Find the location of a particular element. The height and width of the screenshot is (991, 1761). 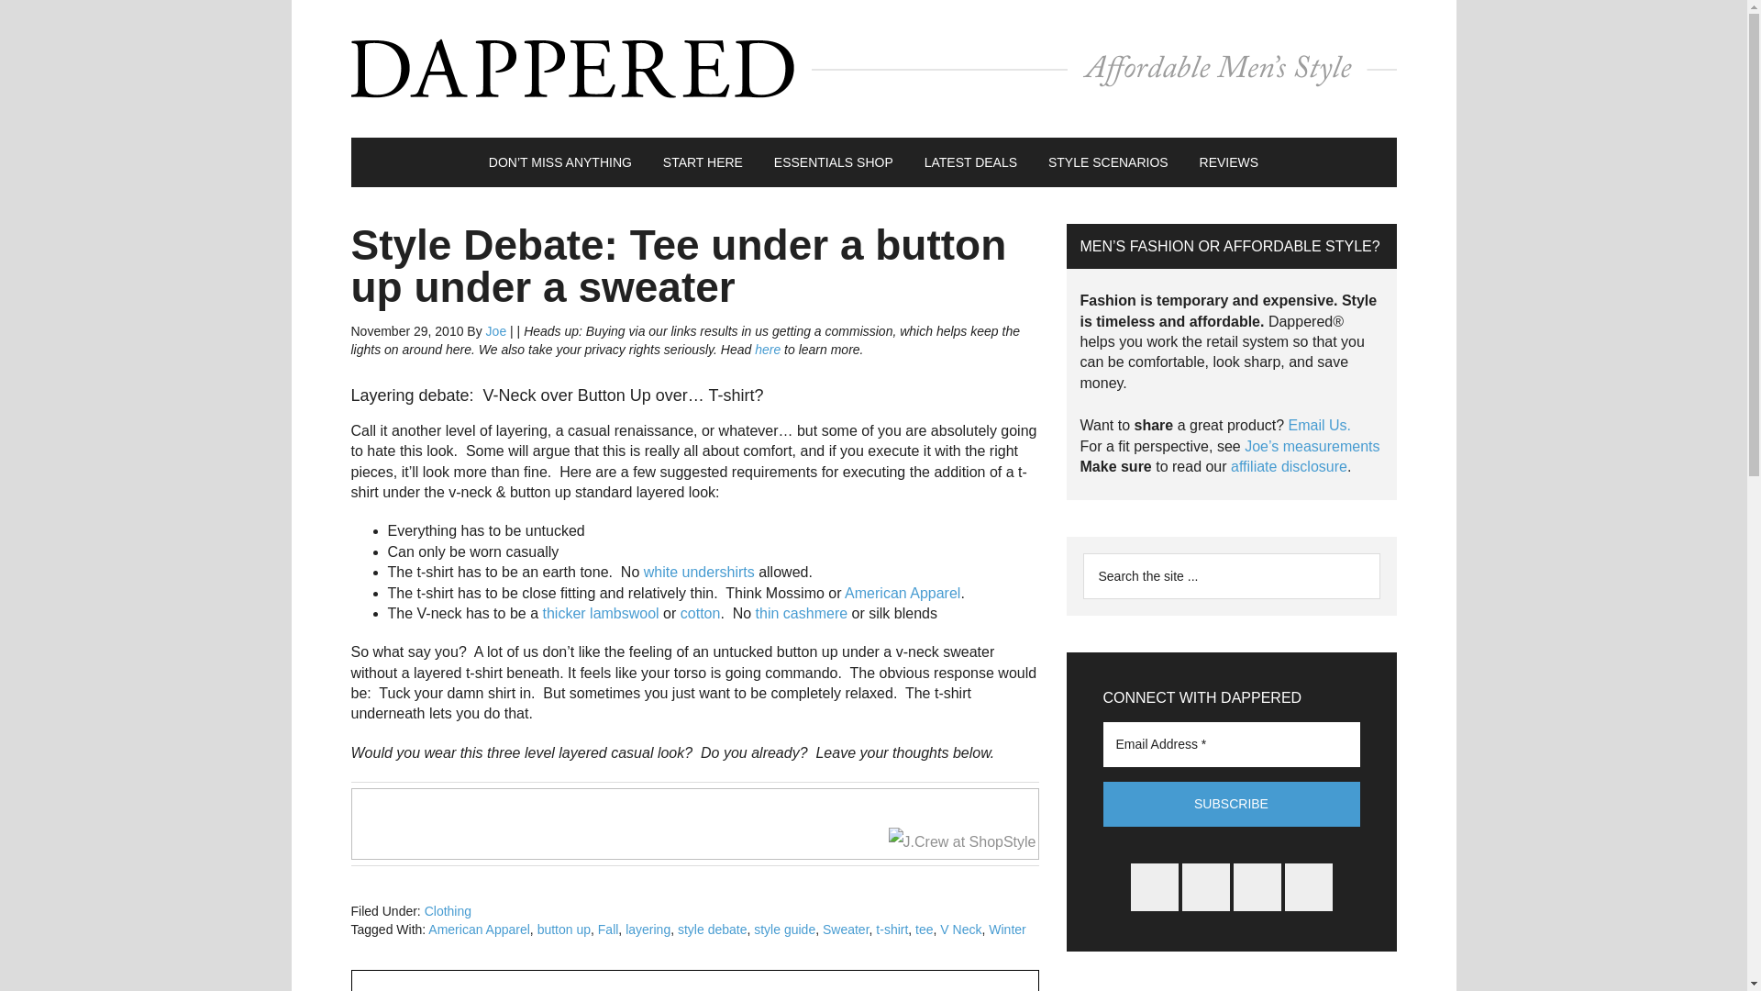

Sweater is located at coordinates (846, 929).